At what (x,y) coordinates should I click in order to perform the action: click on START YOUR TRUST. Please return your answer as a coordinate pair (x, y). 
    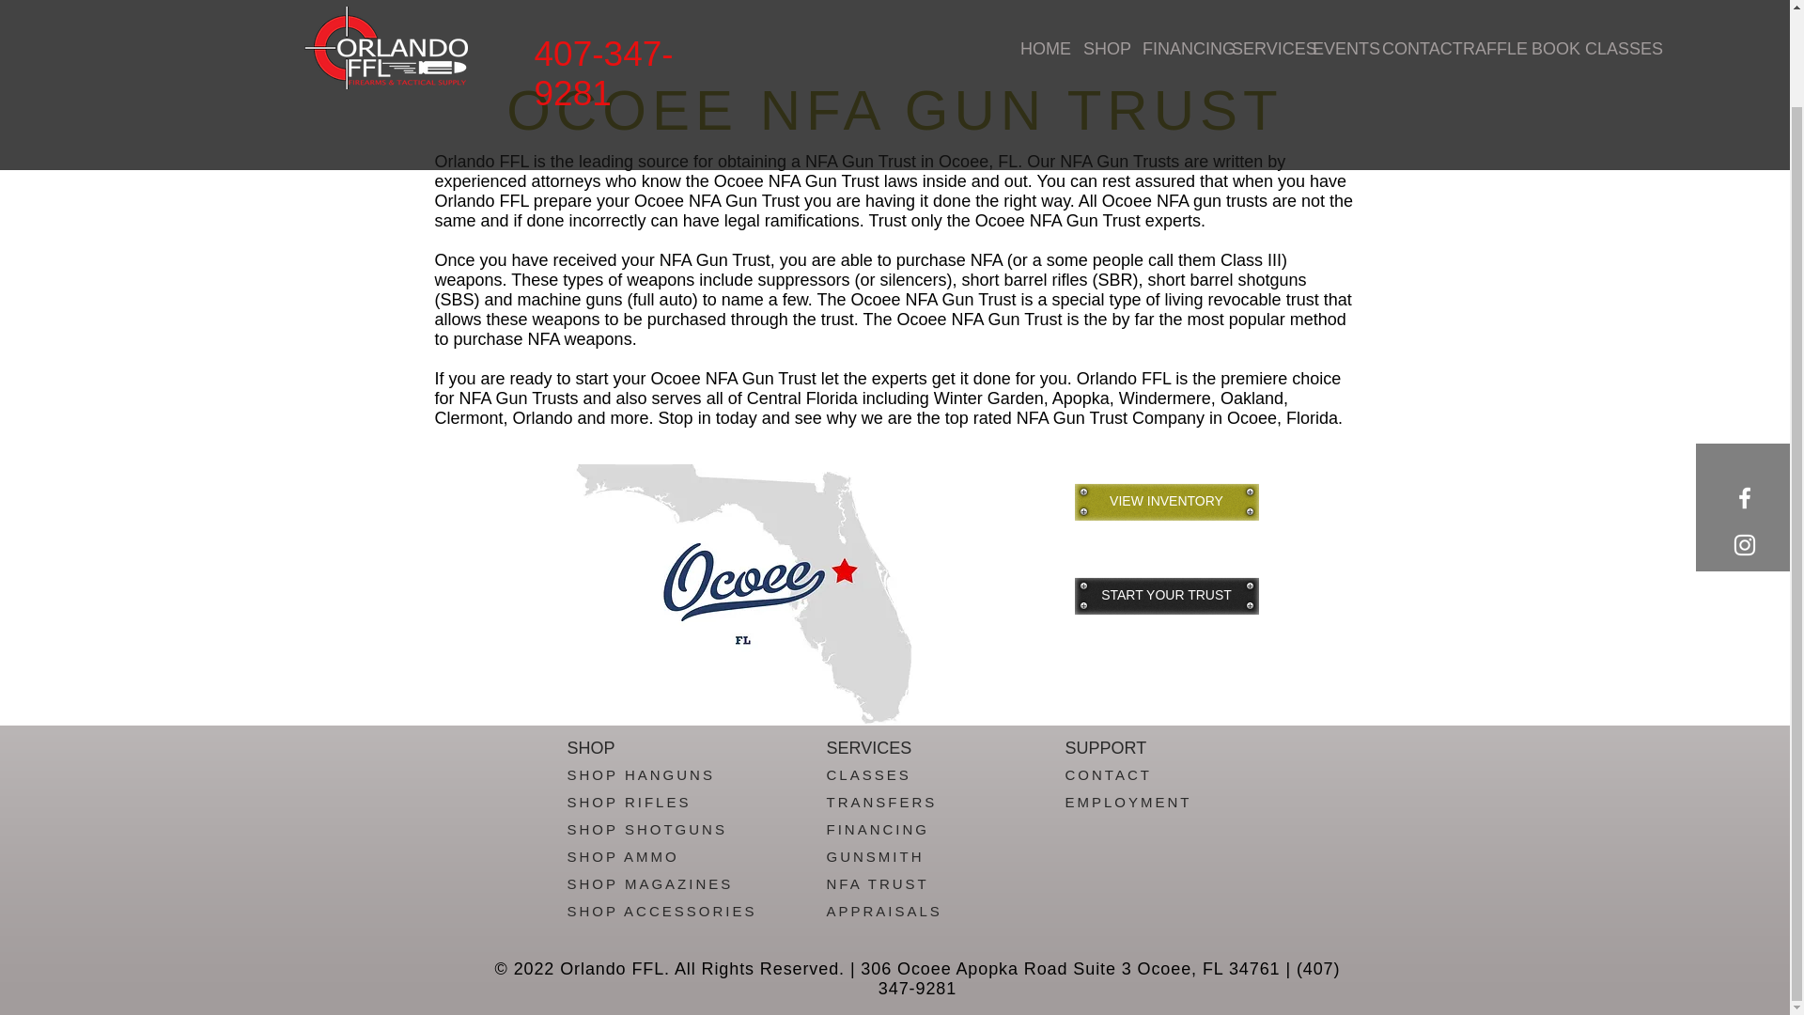
    Looking at the image, I should click on (1167, 596).